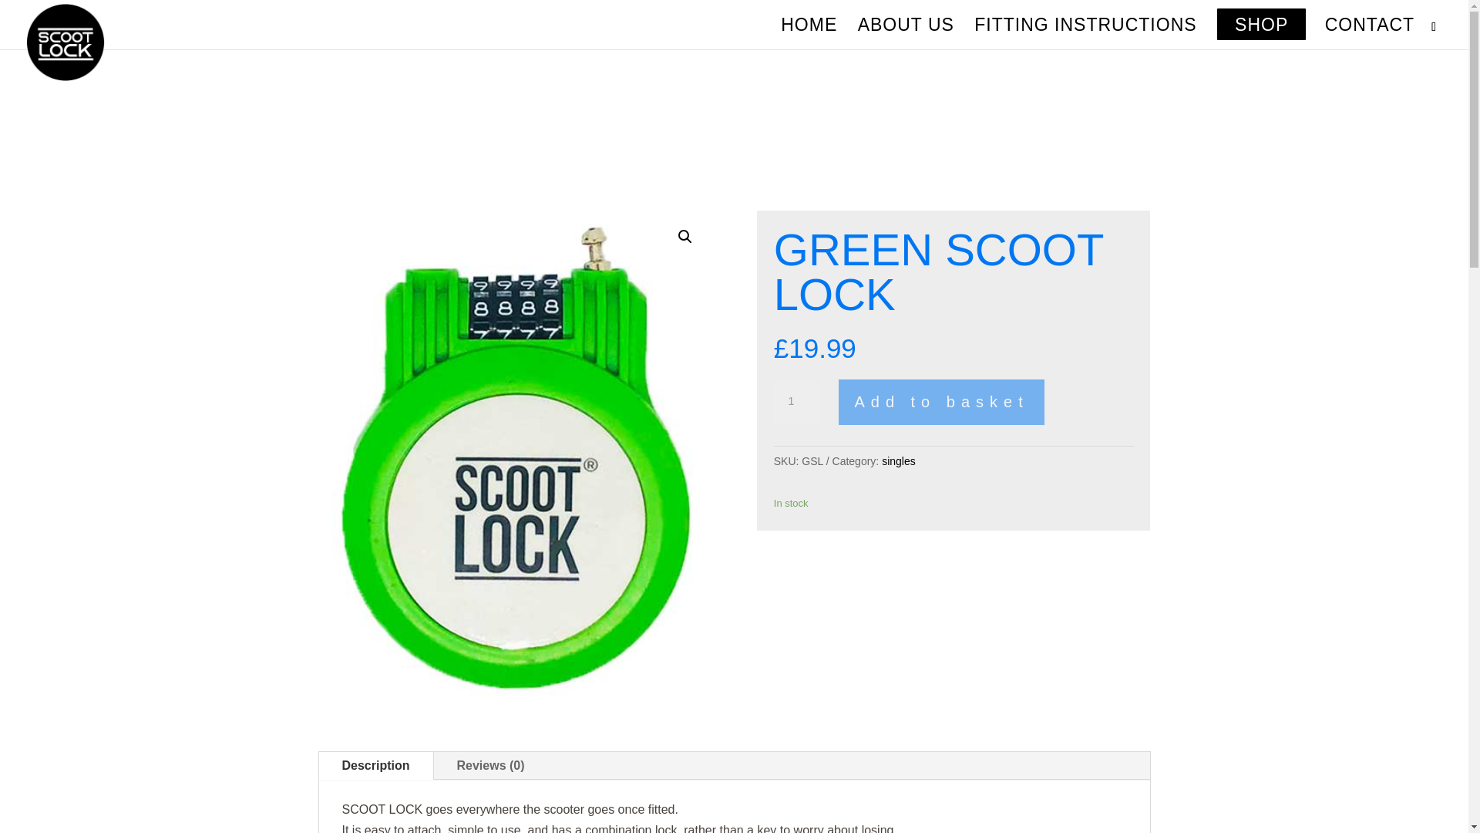 The image size is (1480, 833). What do you see at coordinates (1261, 34) in the screenshot?
I see `SHOP` at bounding box center [1261, 34].